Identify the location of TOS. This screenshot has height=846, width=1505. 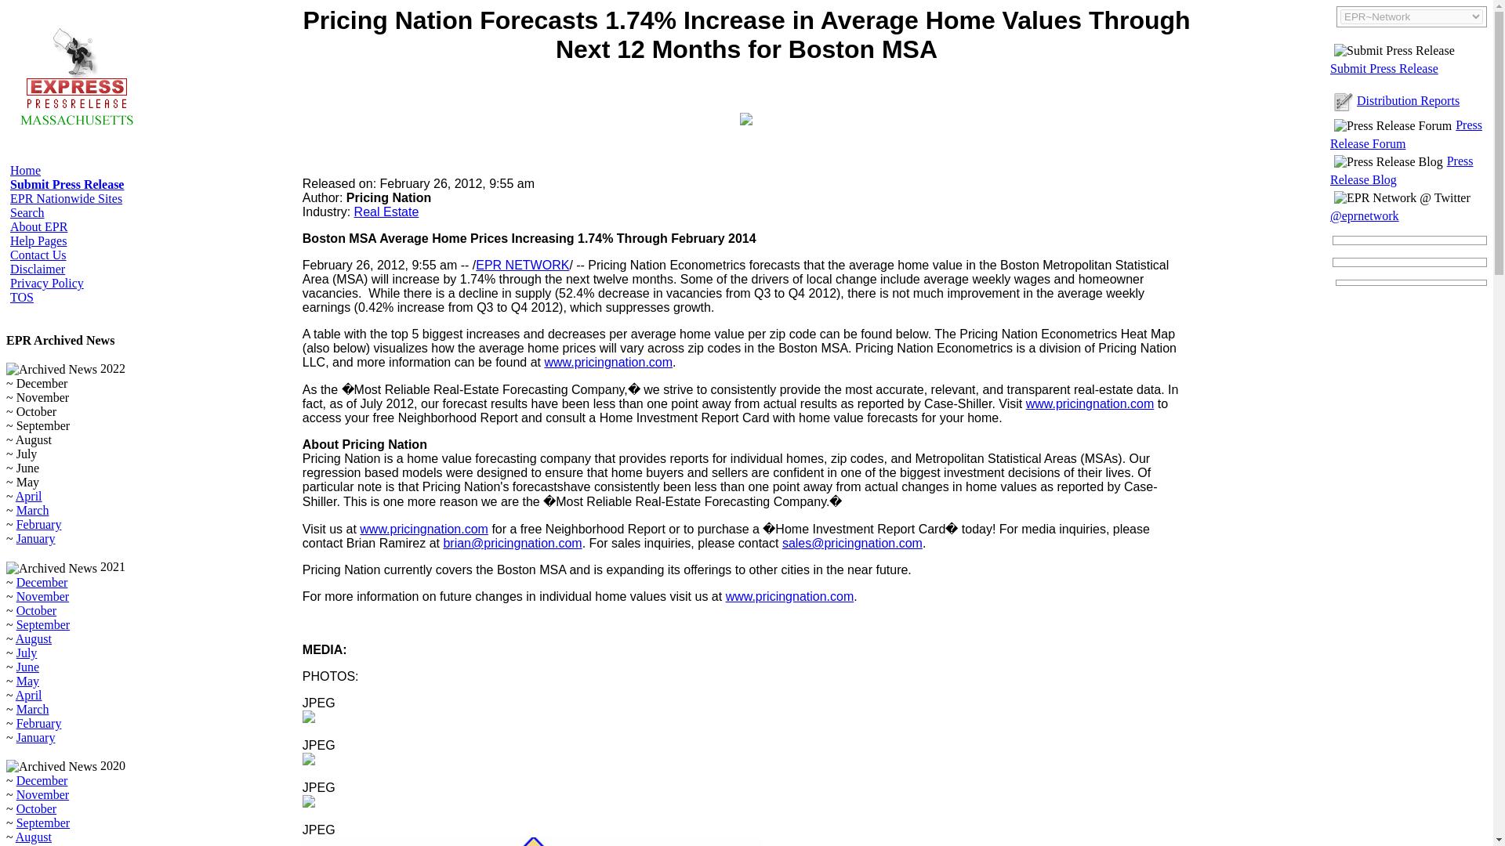
(22, 297).